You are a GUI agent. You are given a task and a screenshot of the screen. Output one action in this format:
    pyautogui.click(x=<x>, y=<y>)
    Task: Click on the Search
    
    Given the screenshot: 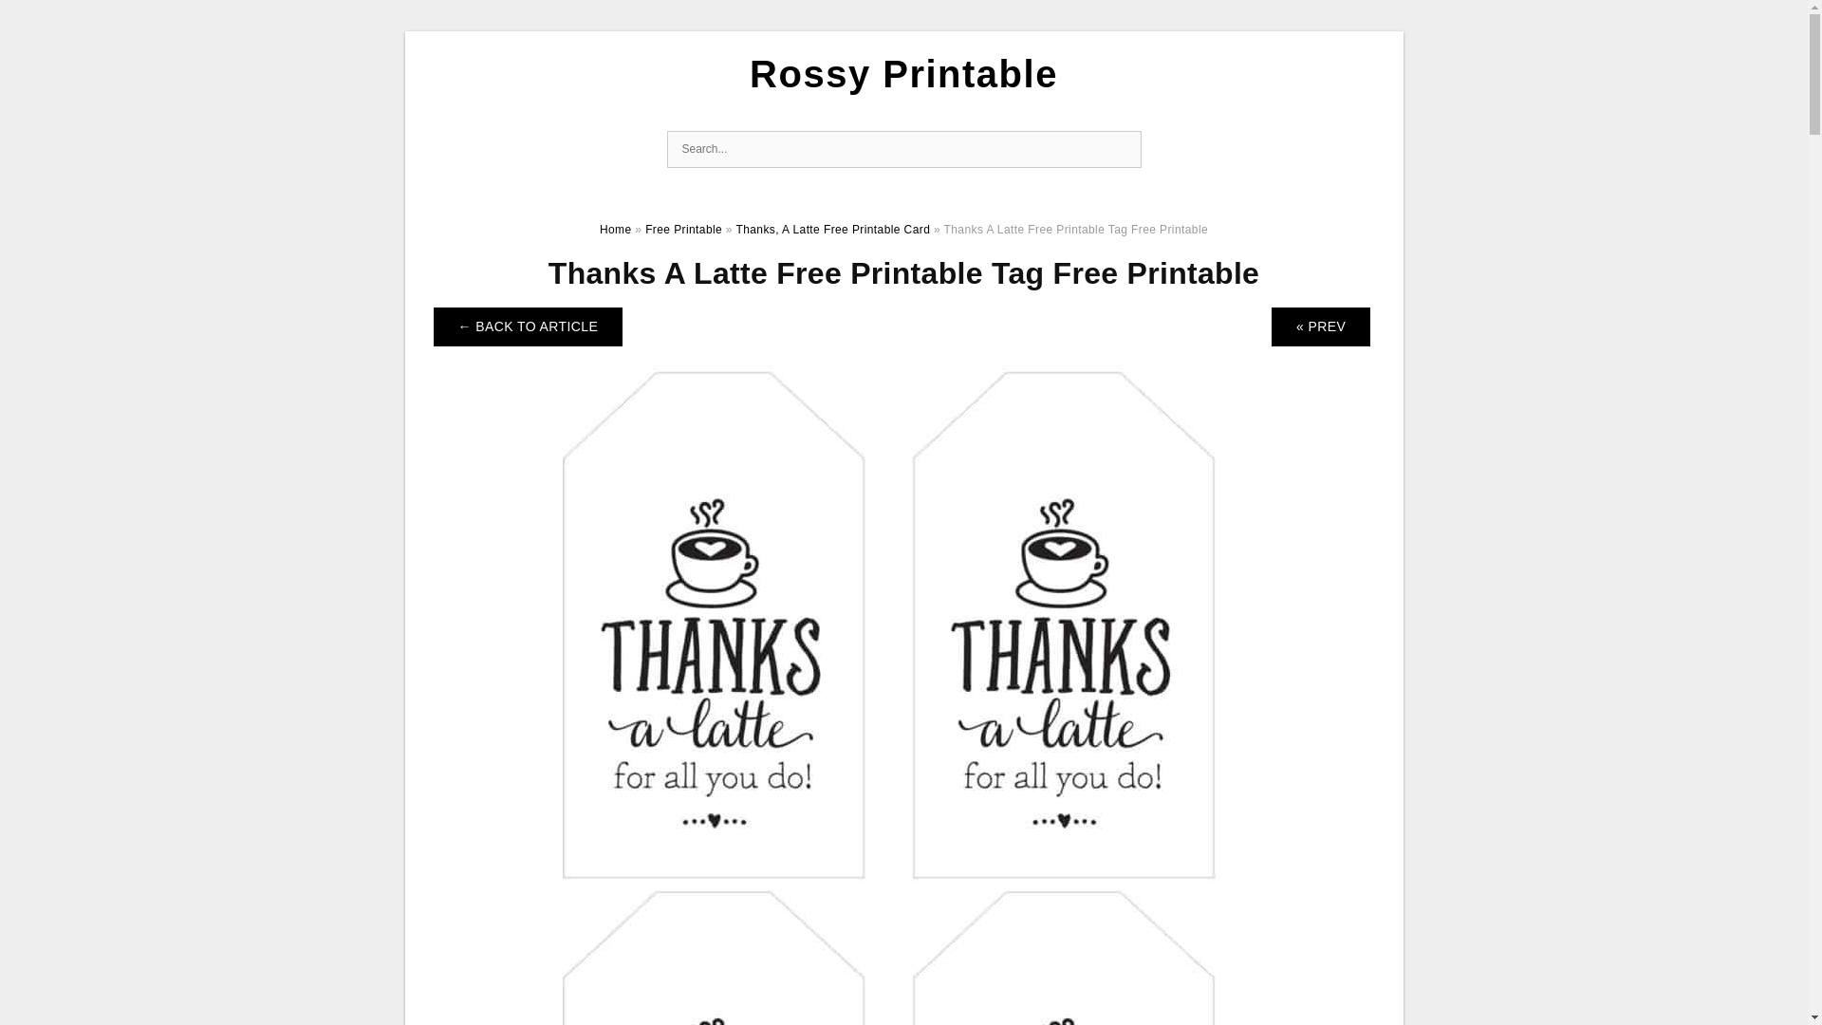 What is the action you would take?
    pyautogui.click(x=1121, y=150)
    